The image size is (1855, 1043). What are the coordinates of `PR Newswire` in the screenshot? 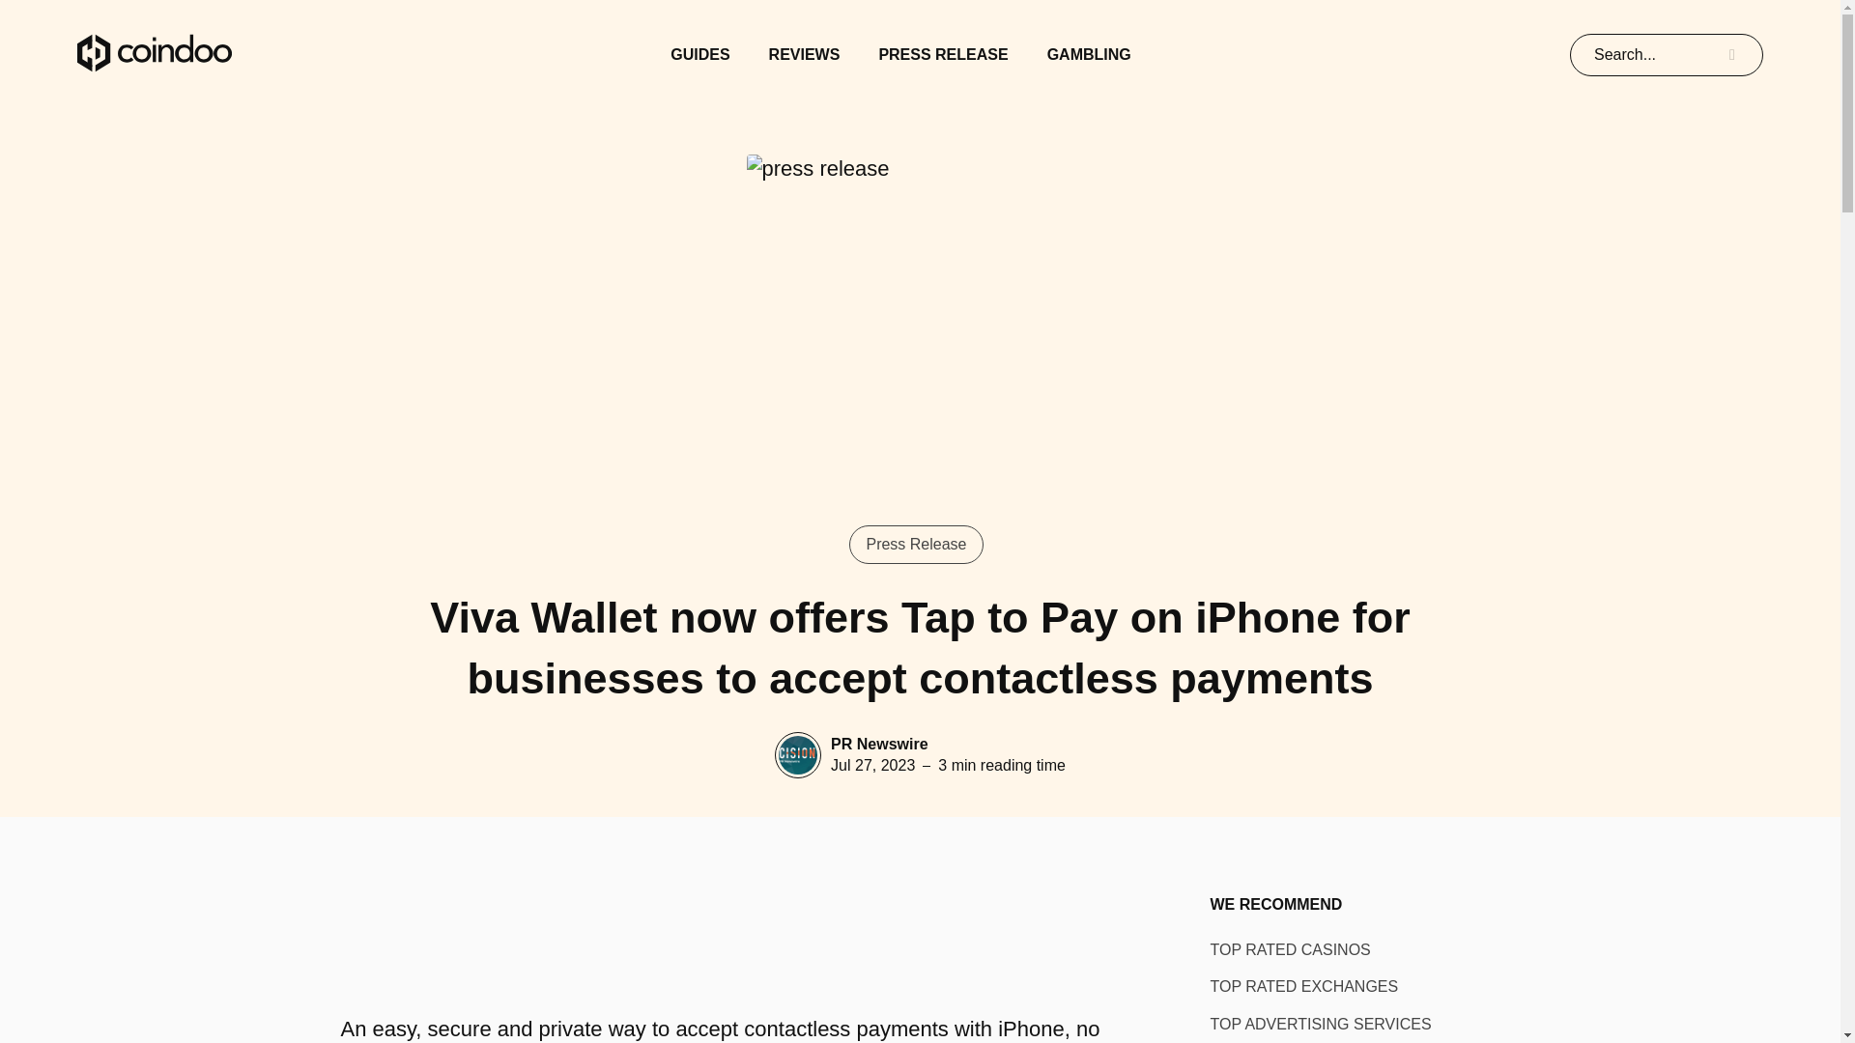 It's located at (879, 744).